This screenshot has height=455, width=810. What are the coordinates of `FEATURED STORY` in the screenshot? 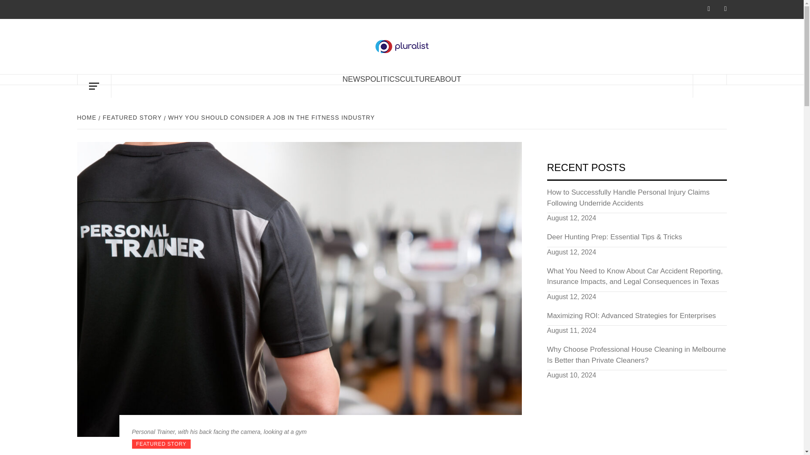 It's located at (132, 118).